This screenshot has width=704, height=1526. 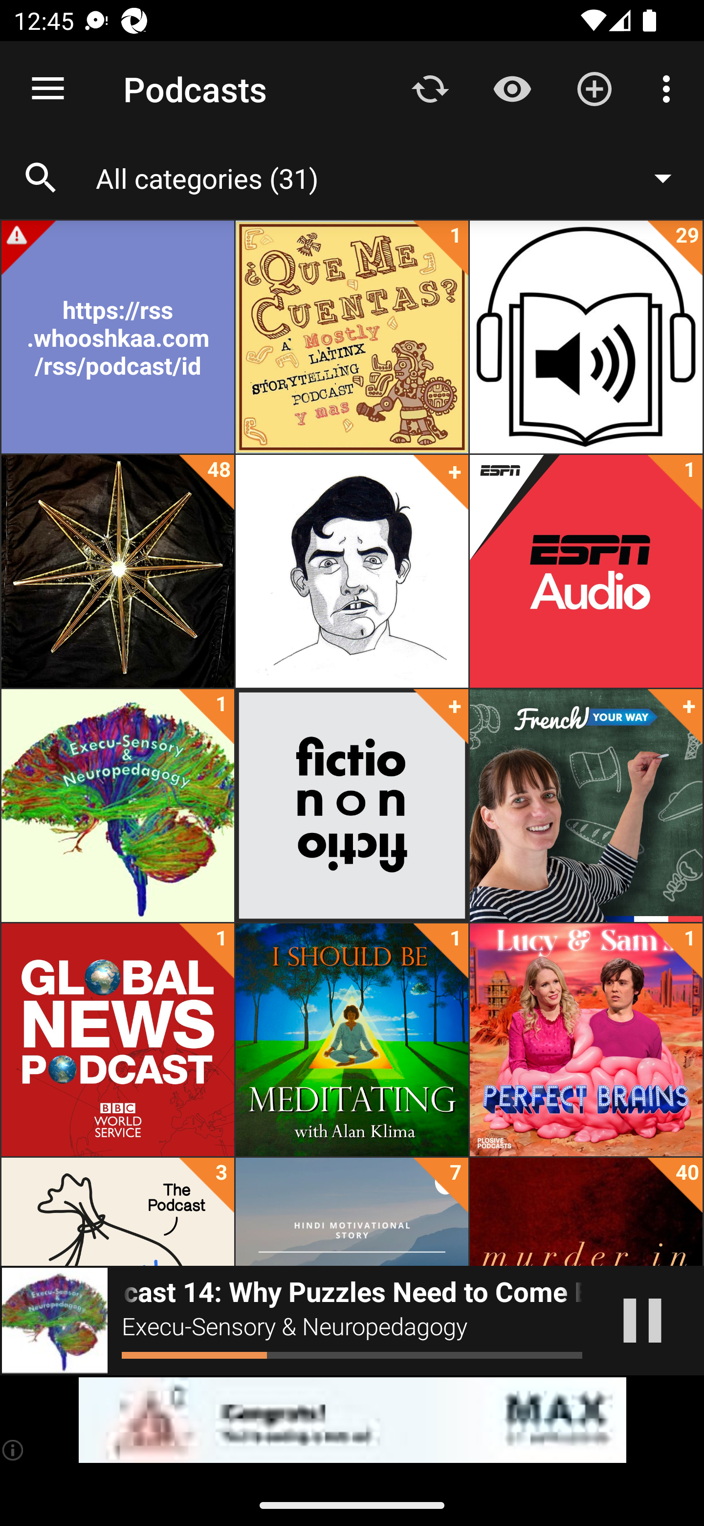 I want to click on Show / Hide played content, so click(x=512, y=88).